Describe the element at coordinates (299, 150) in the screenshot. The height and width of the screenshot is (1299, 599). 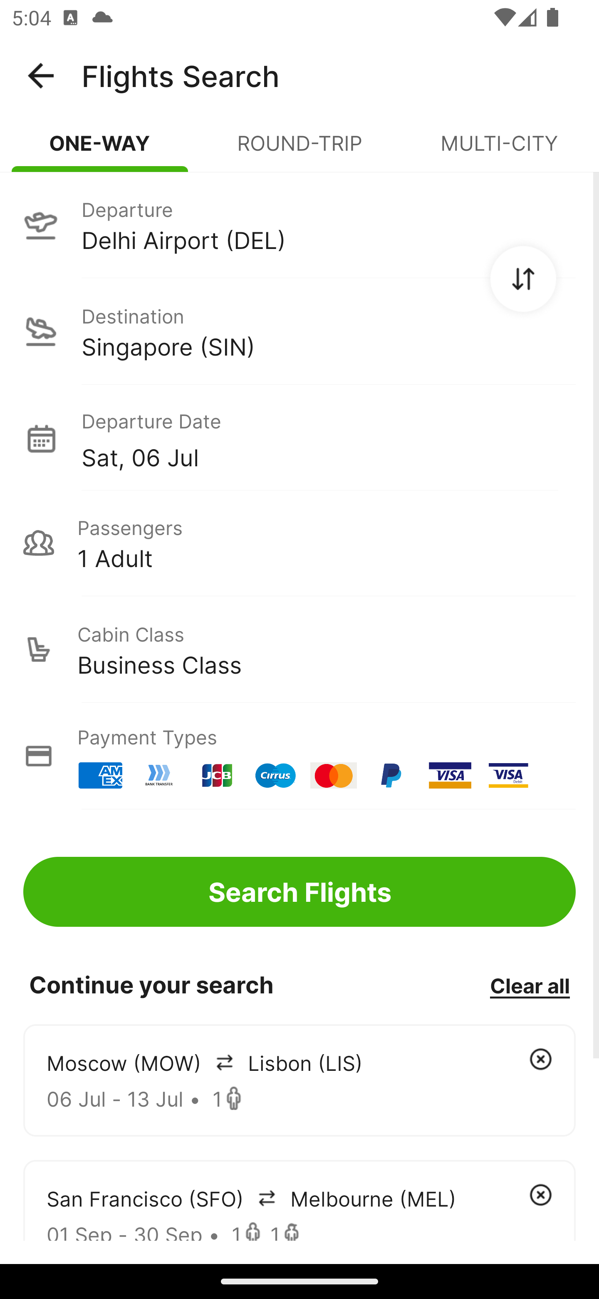
I see `ROUND-TRIP` at that location.